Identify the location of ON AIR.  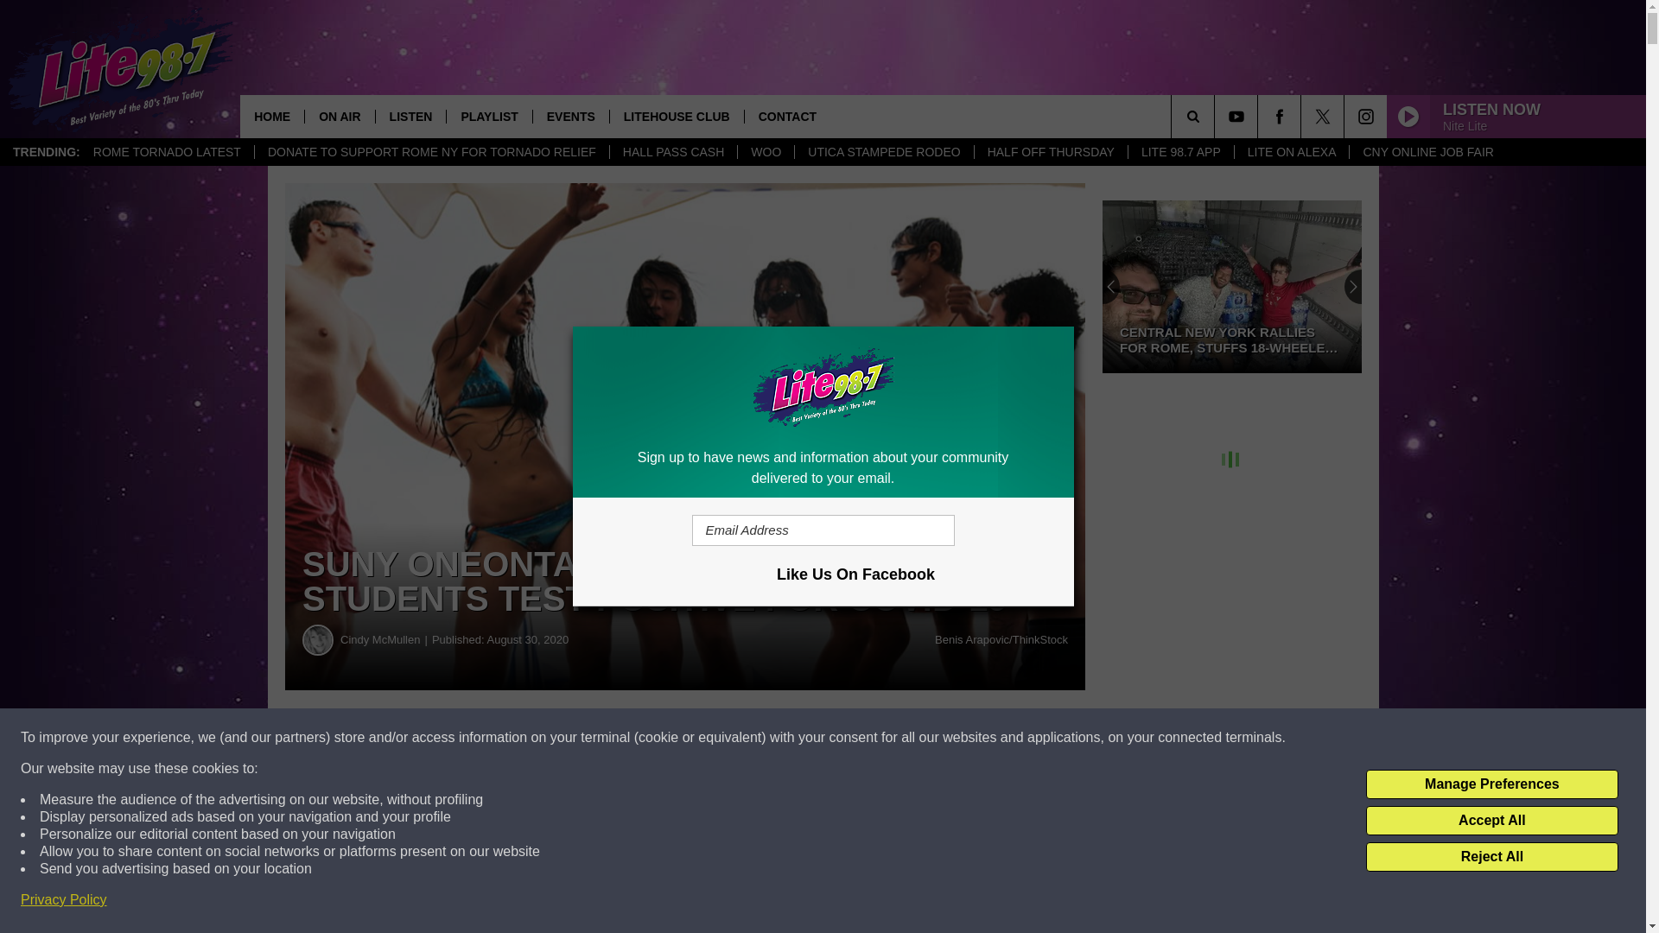
(339, 116).